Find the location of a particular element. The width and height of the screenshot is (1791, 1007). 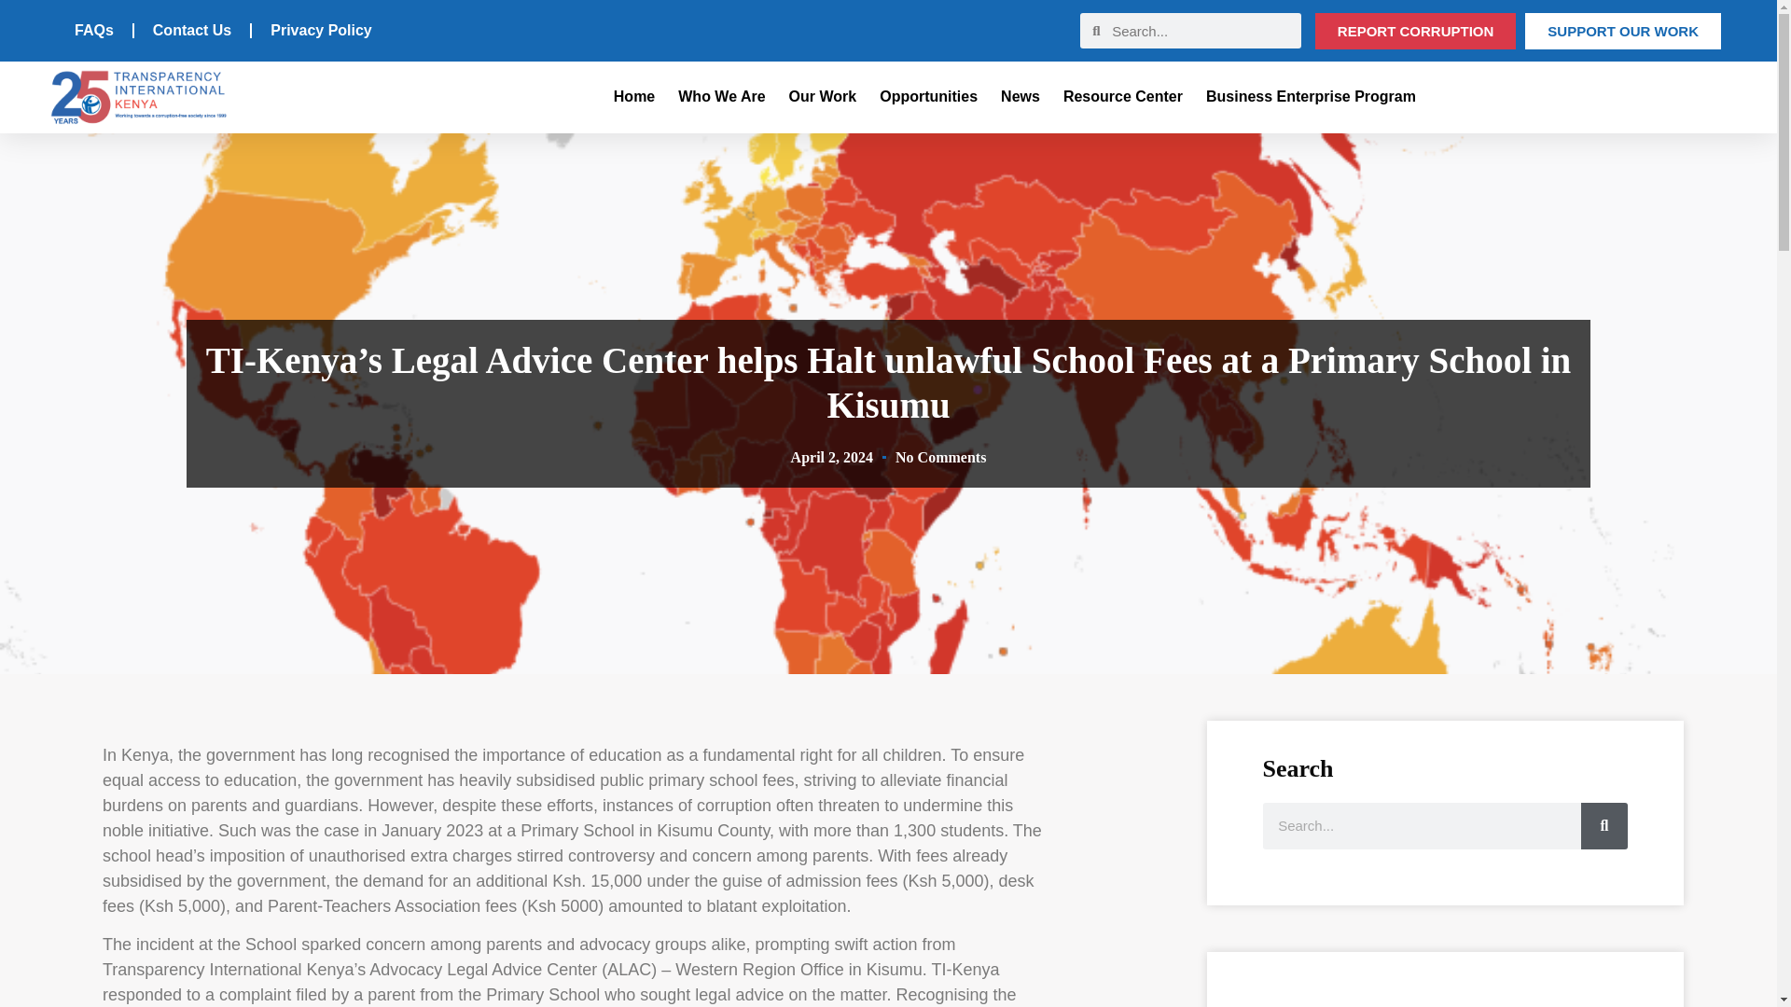

Home is located at coordinates (634, 97).